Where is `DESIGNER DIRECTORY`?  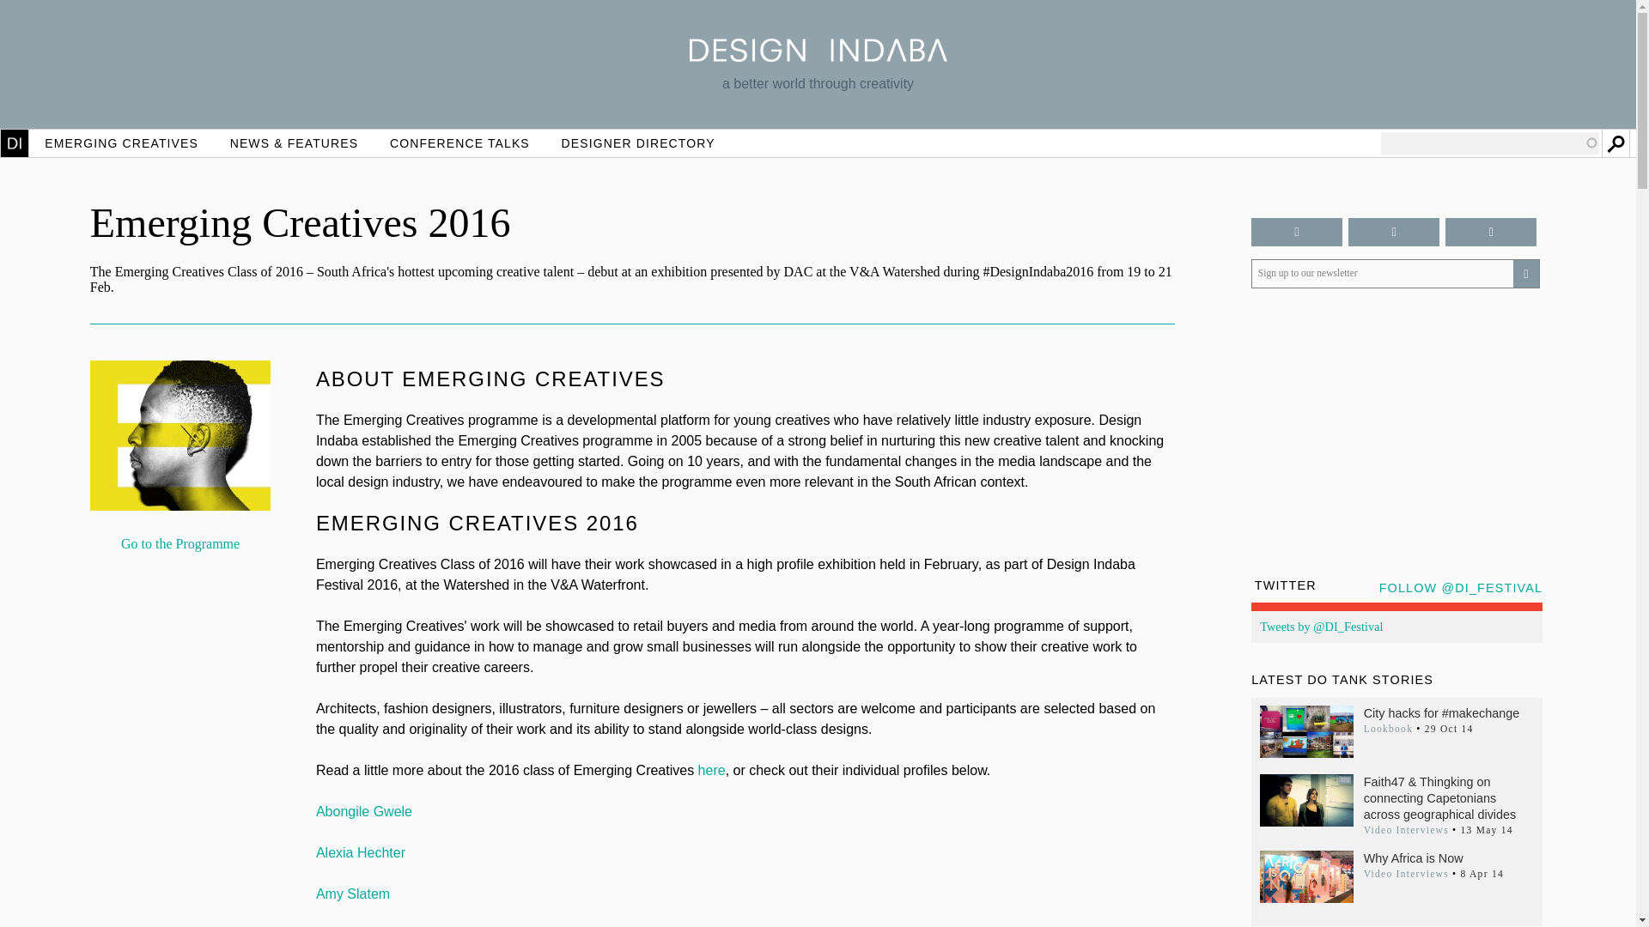 DESIGNER DIRECTORY is located at coordinates (637, 142).